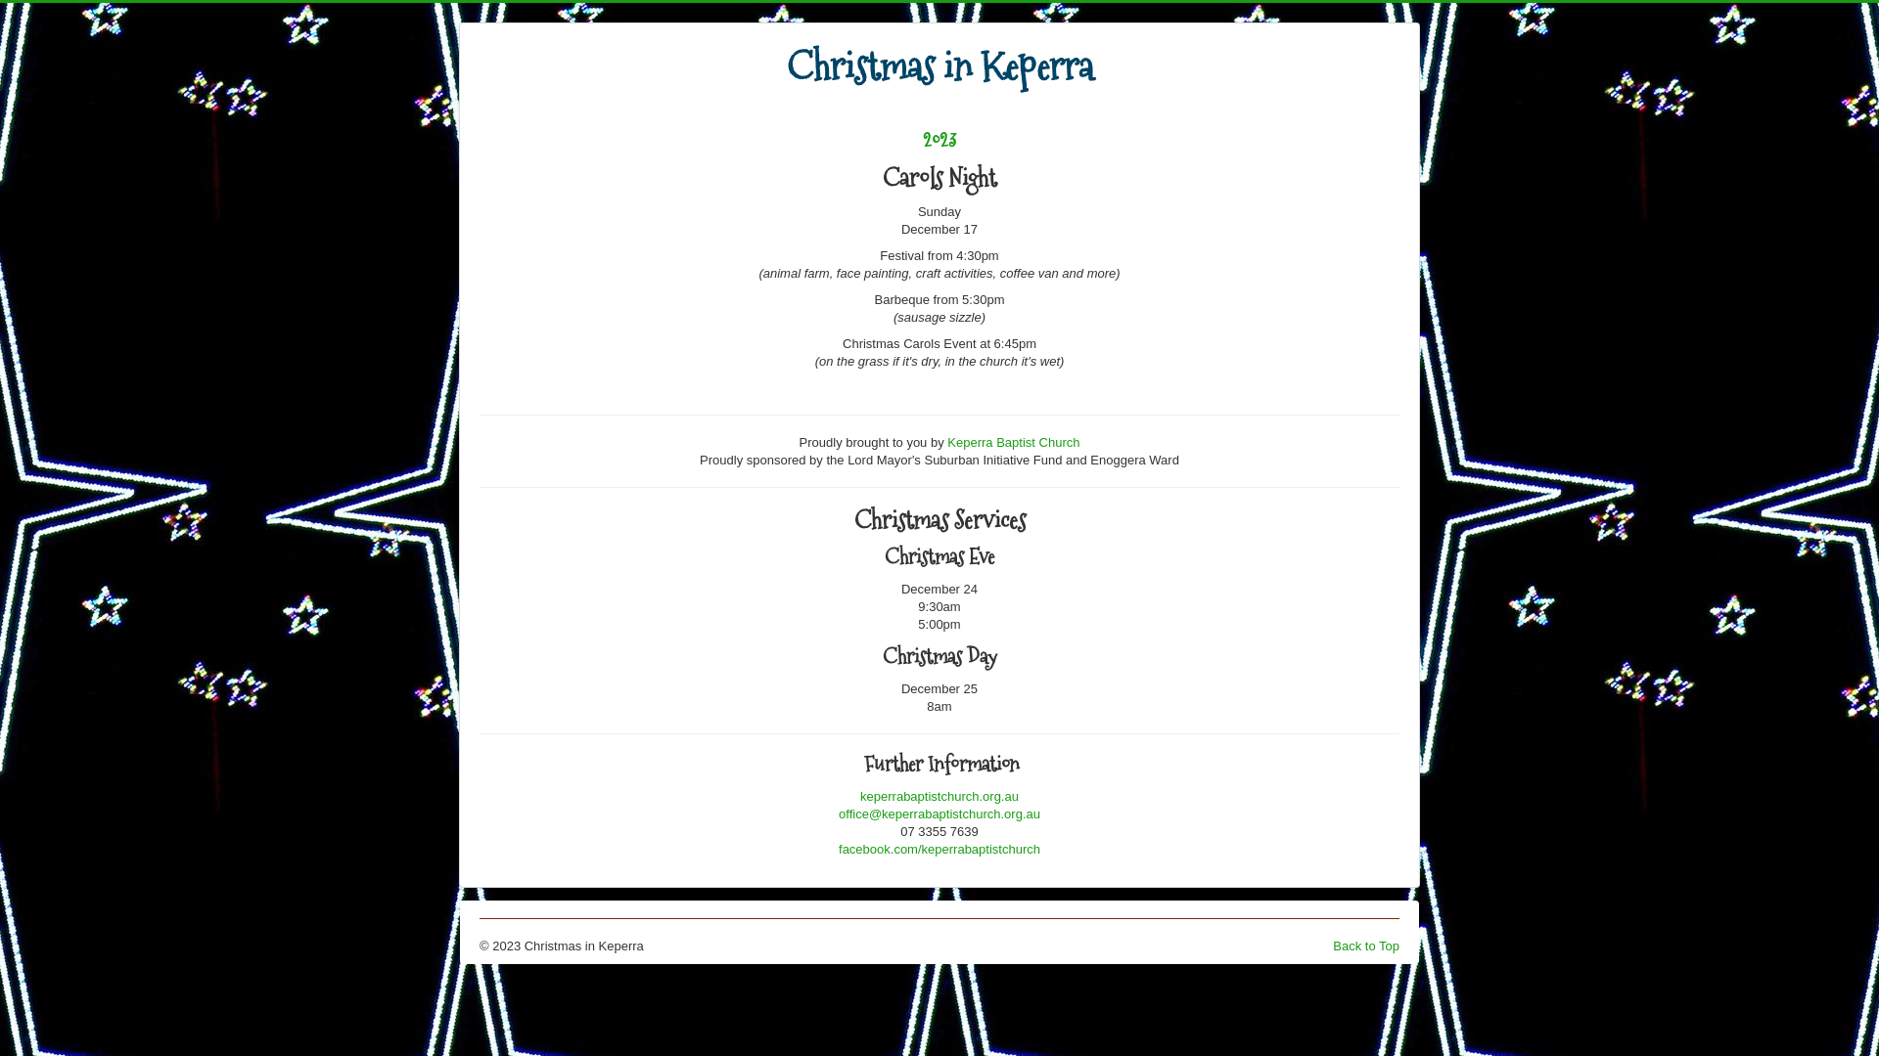 This screenshot has width=1879, height=1056. What do you see at coordinates (939, 814) in the screenshot?
I see `office@keperrabaptistchurch.org.au` at bounding box center [939, 814].